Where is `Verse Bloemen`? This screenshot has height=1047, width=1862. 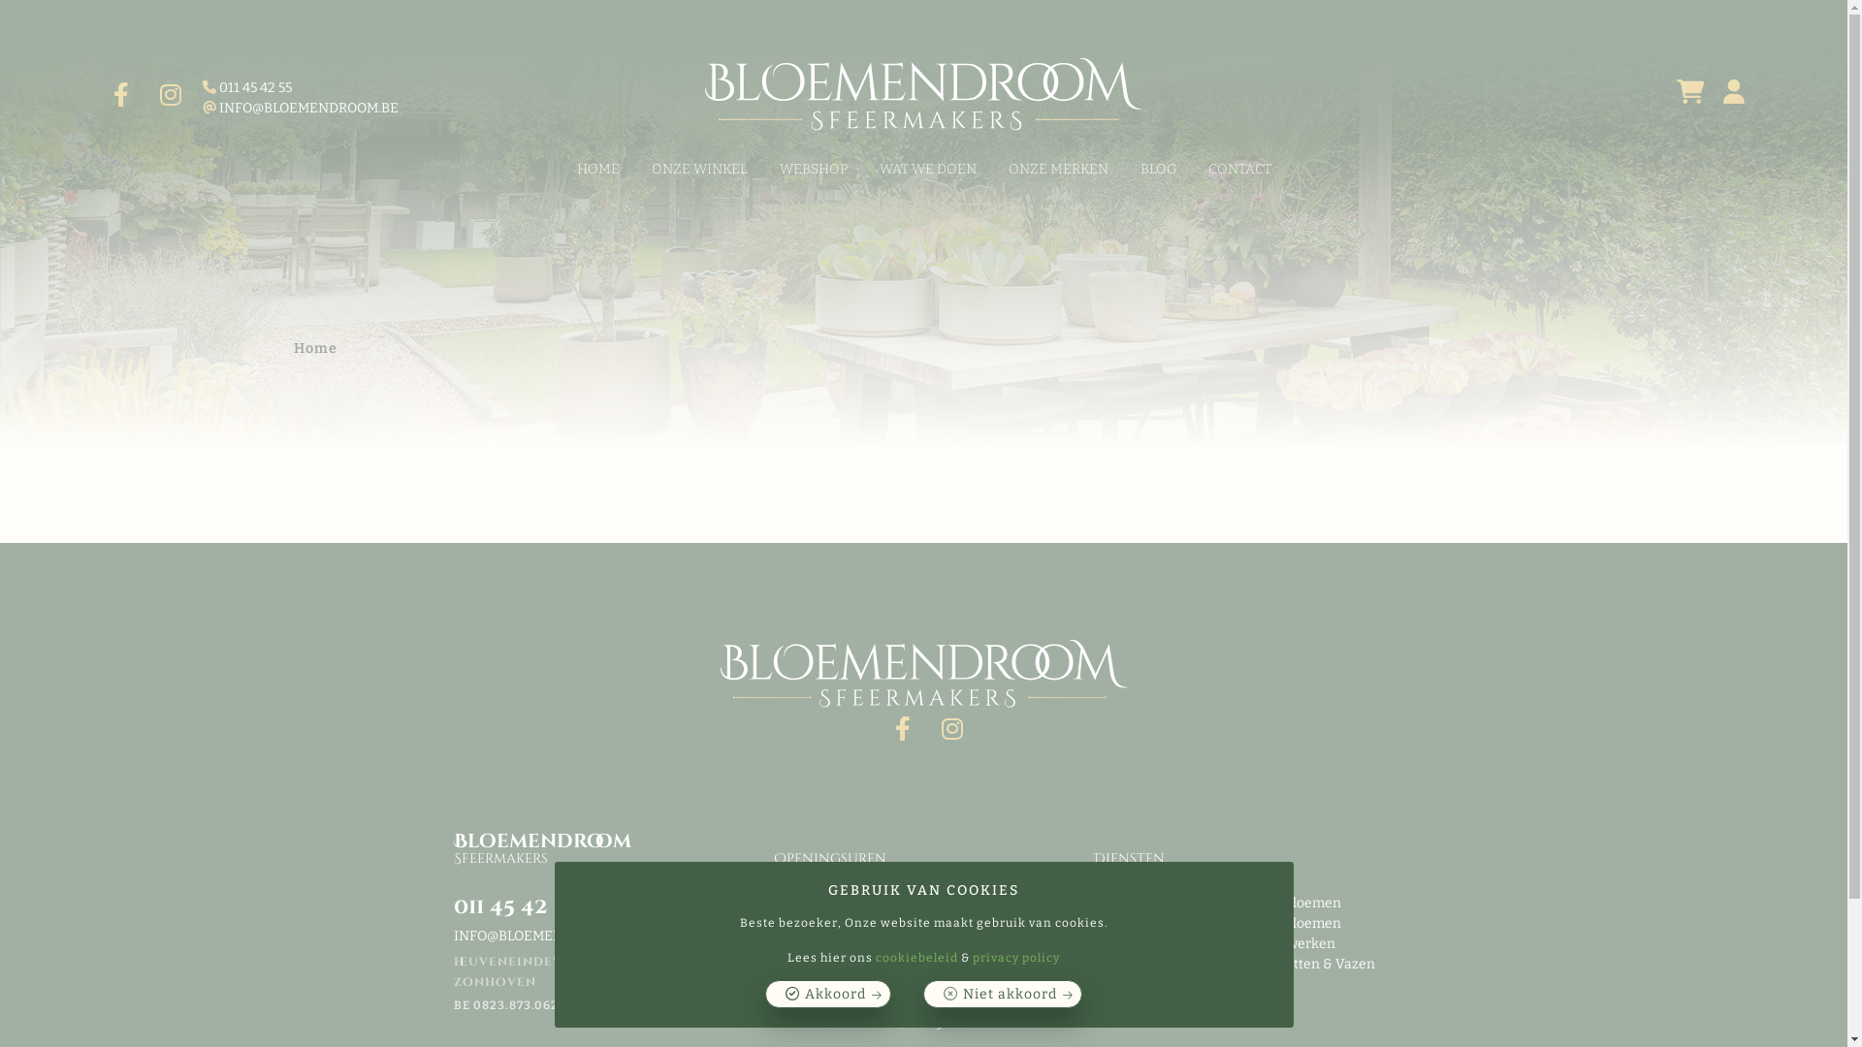
Verse Bloemen is located at coordinates (1296, 923).